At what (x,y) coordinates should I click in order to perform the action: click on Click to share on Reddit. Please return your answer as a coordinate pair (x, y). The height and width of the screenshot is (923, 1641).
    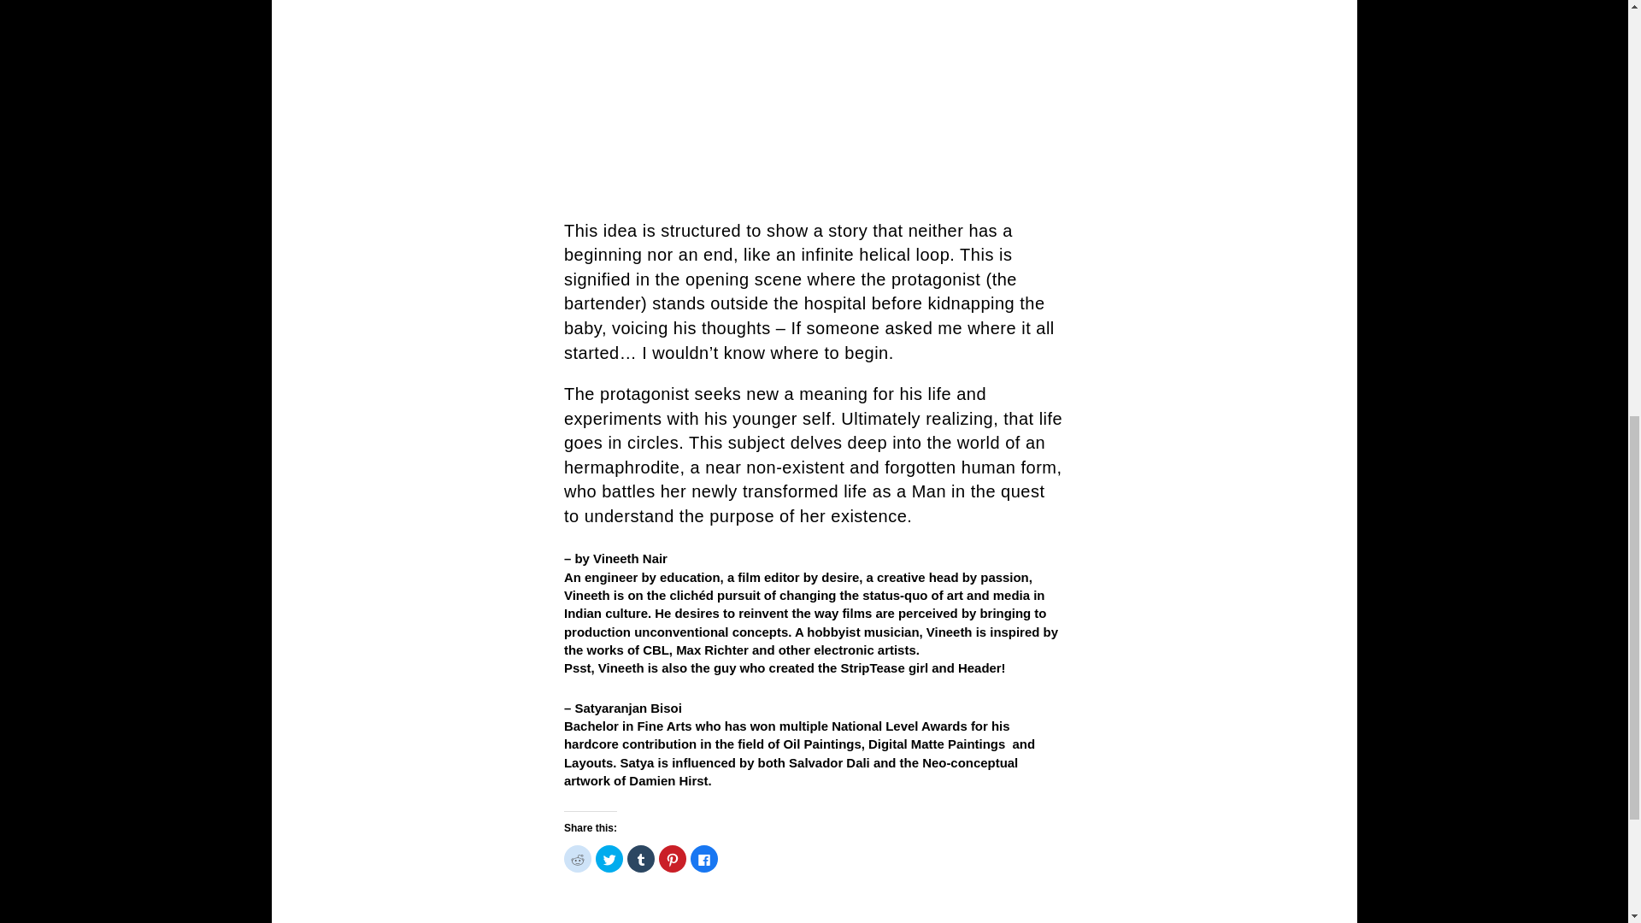
    Looking at the image, I should click on (578, 858).